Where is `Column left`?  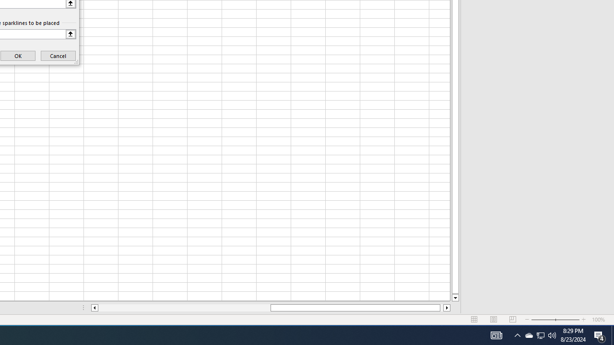
Column left is located at coordinates (94, 308).